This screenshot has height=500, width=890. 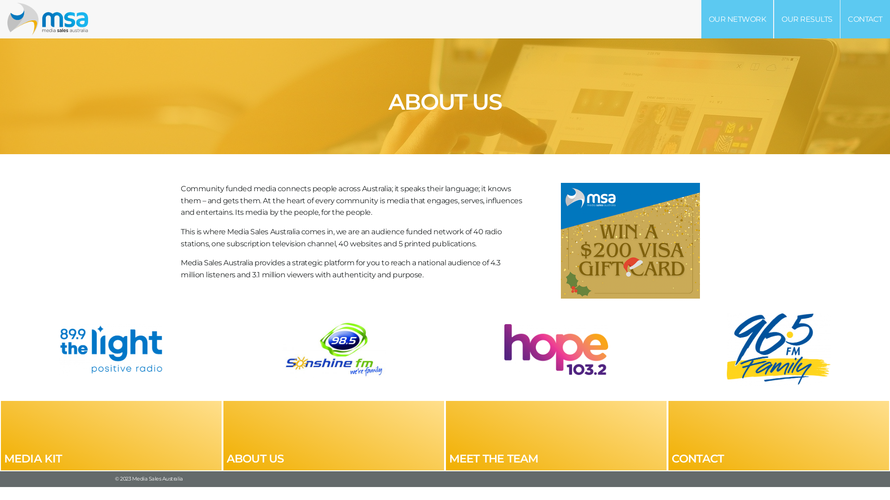 I want to click on MEDIA KIT, so click(x=111, y=436).